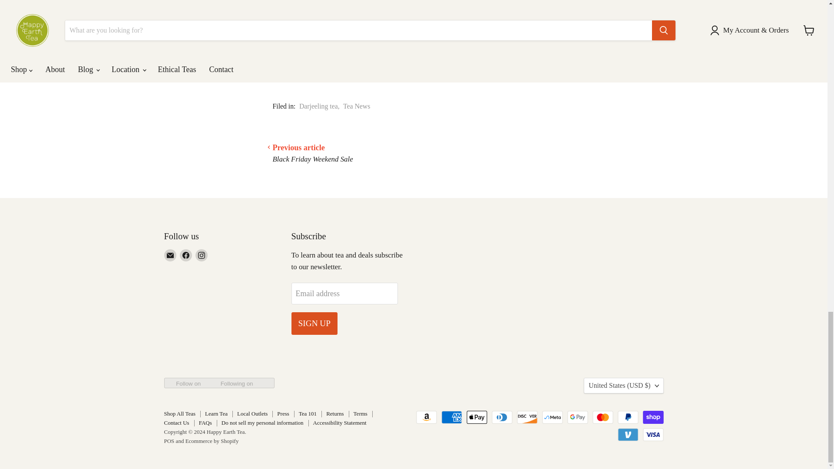 This screenshot has height=469, width=834. Describe the element at coordinates (170, 255) in the screenshot. I see `Email` at that location.